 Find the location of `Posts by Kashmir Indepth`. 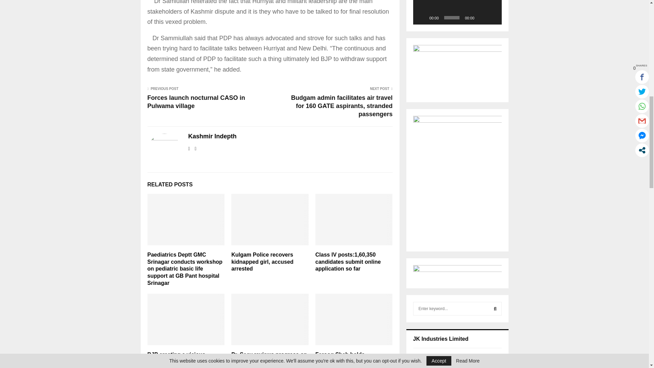

Posts by Kashmir Indepth is located at coordinates (212, 136).